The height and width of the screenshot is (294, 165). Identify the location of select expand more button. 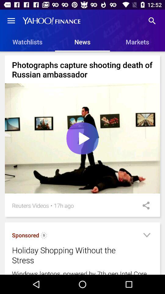
(147, 236).